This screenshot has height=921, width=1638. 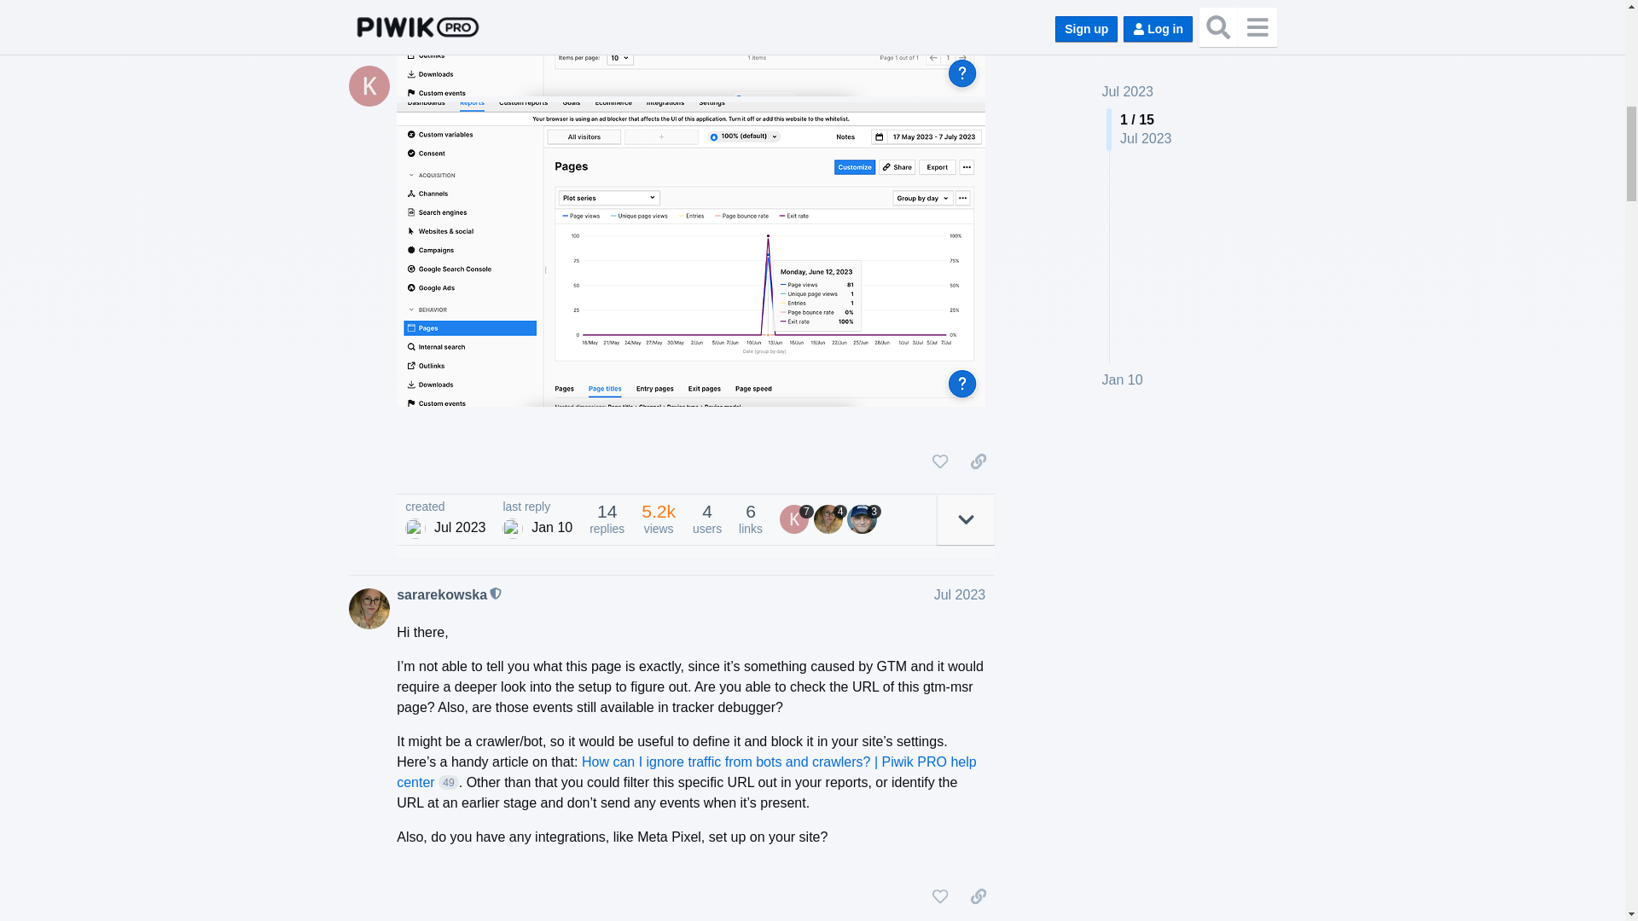 I want to click on 7, so click(x=797, y=518).